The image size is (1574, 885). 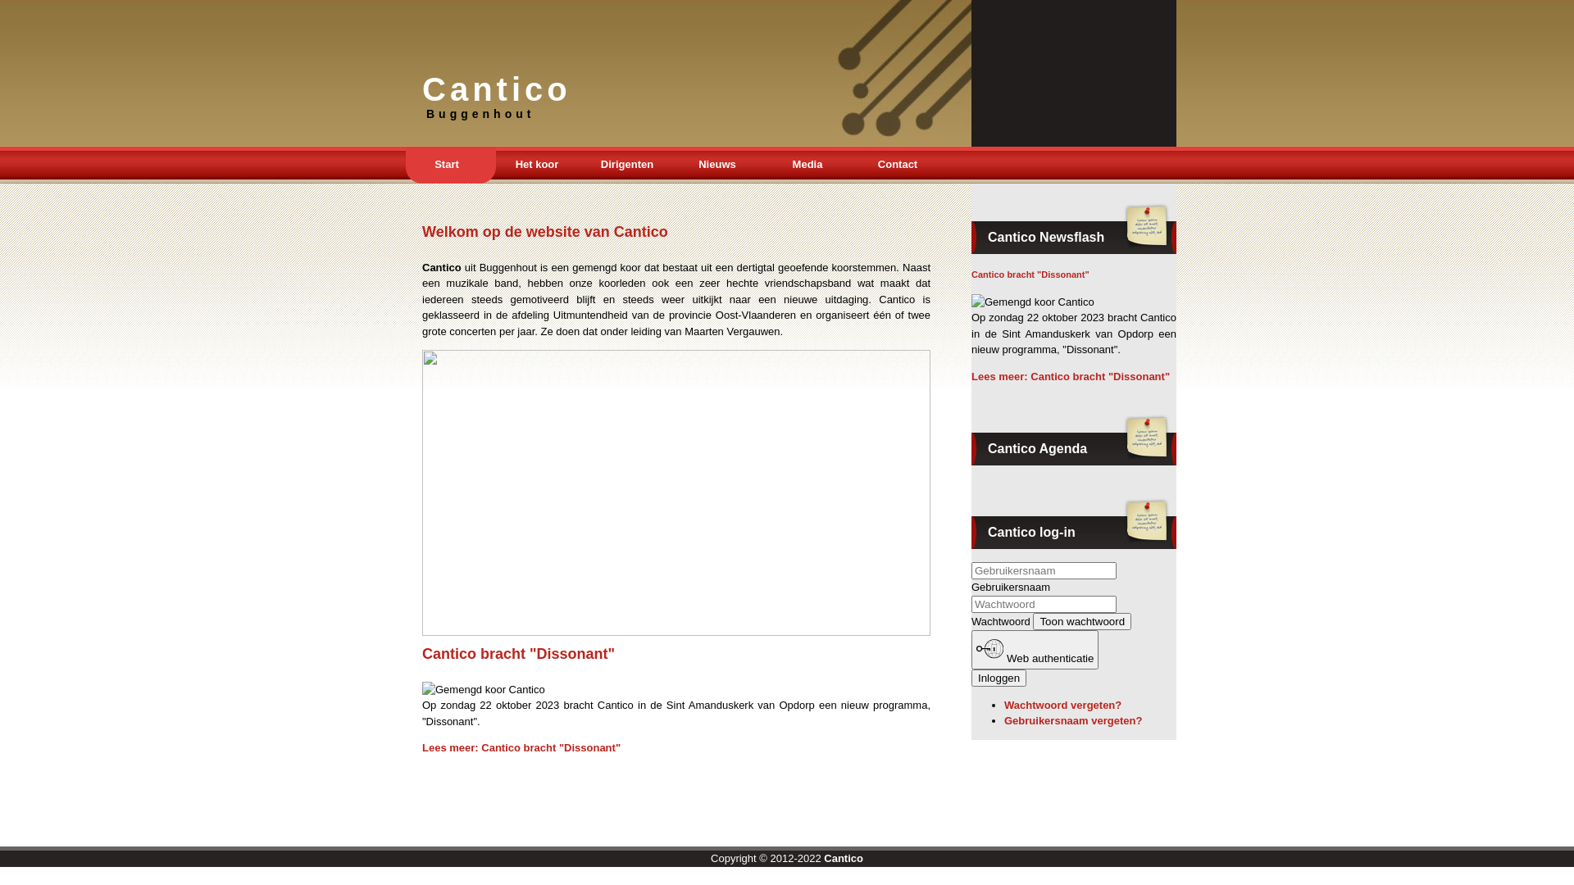 I want to click on Gebruikersnaam vergeten?, so click(x=1073, y=721).